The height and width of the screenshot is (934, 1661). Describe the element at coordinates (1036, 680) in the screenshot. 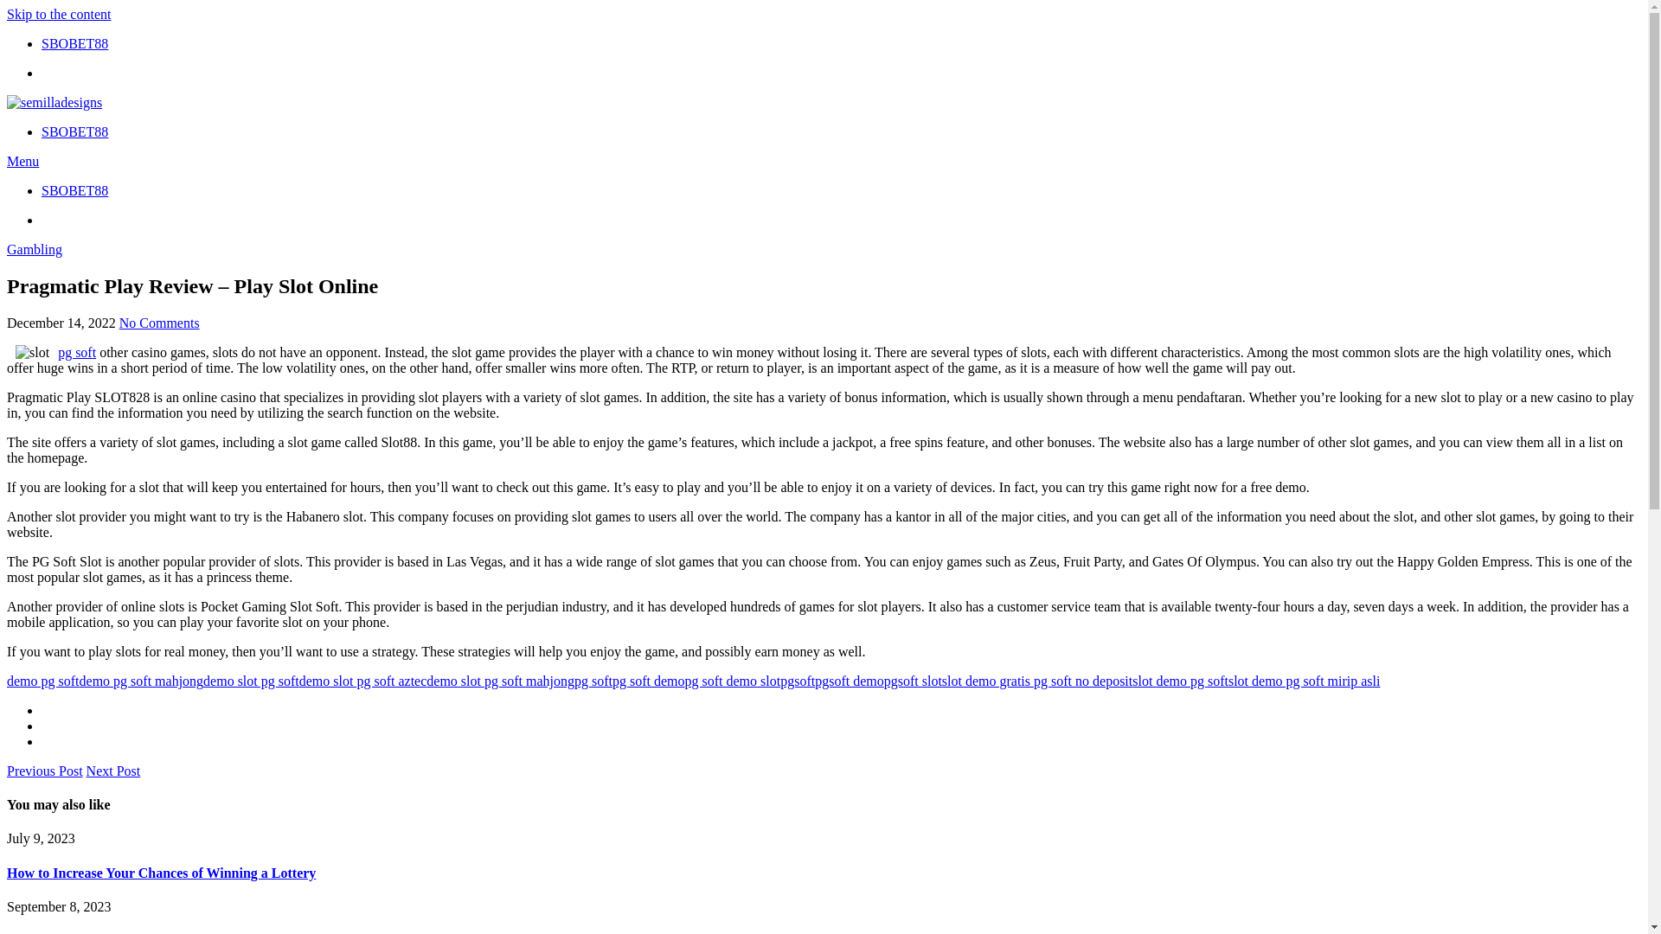

I see `slot demo gratis pg soft no deposit` at that location.